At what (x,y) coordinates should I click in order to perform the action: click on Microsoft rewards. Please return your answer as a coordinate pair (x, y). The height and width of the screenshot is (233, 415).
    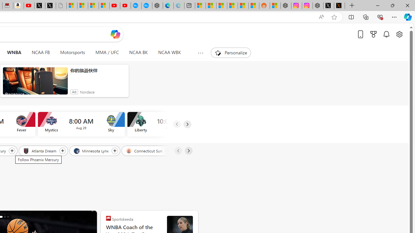
    Looking at the image, I should click on (373, 34).